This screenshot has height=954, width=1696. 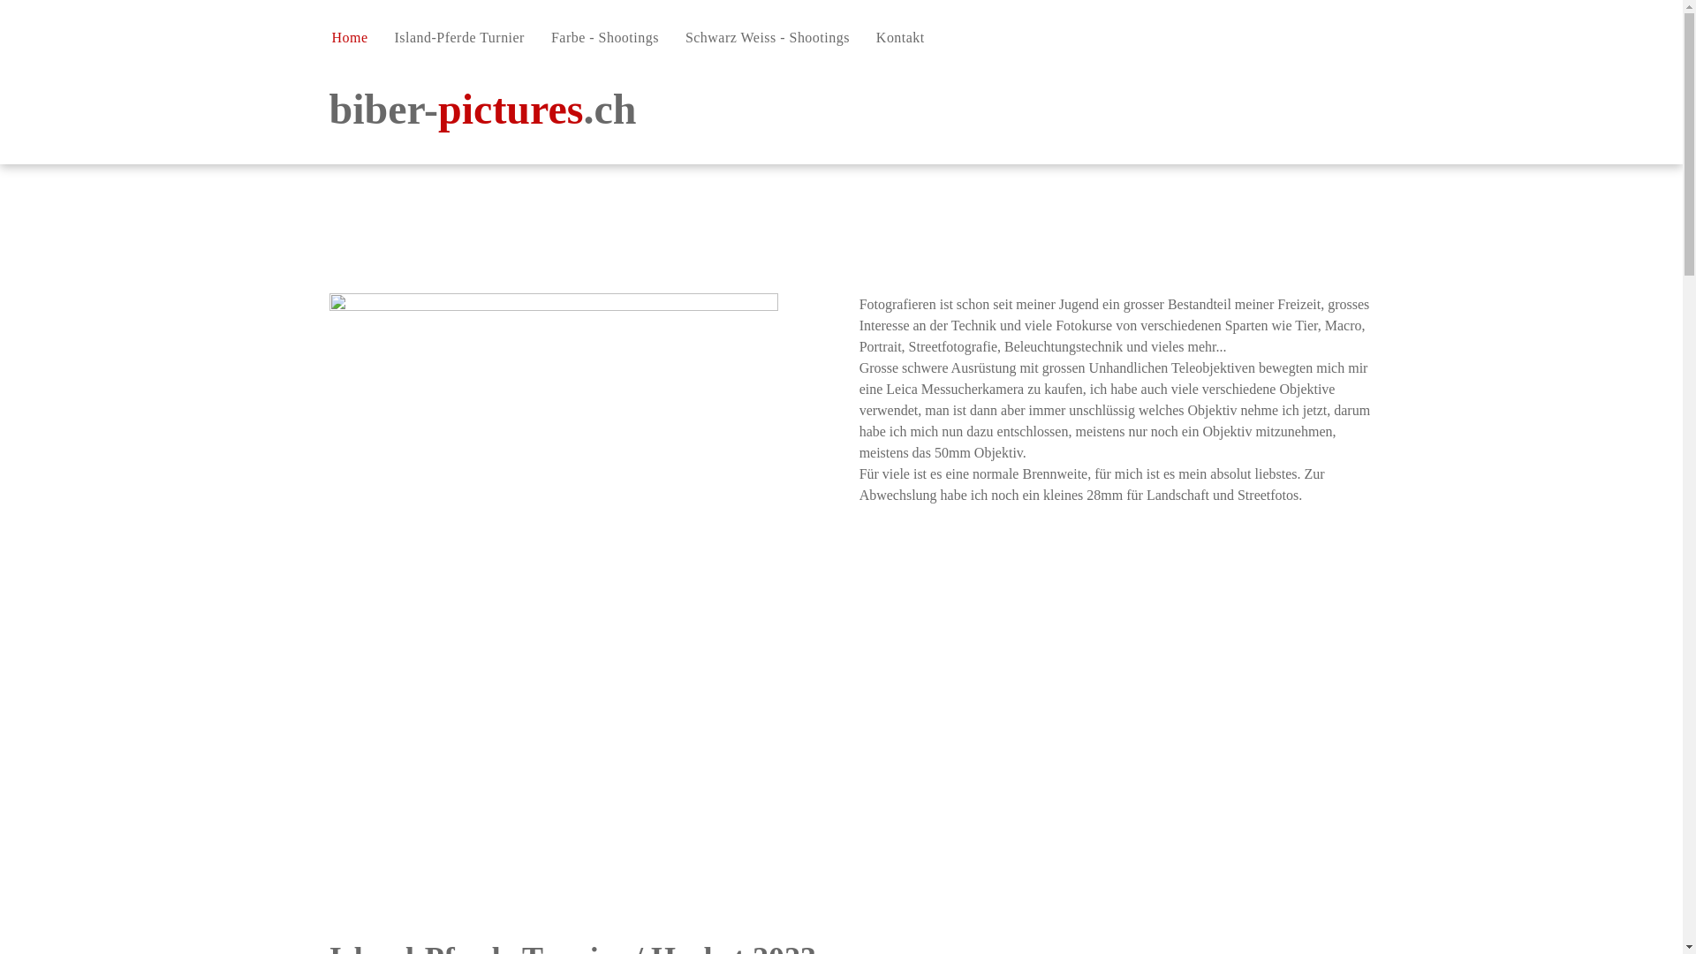 What do you see at coordinates (459, 38) in the screenshot?
I see `Island-Pferde Turnier` at bounding box center [459, 38].